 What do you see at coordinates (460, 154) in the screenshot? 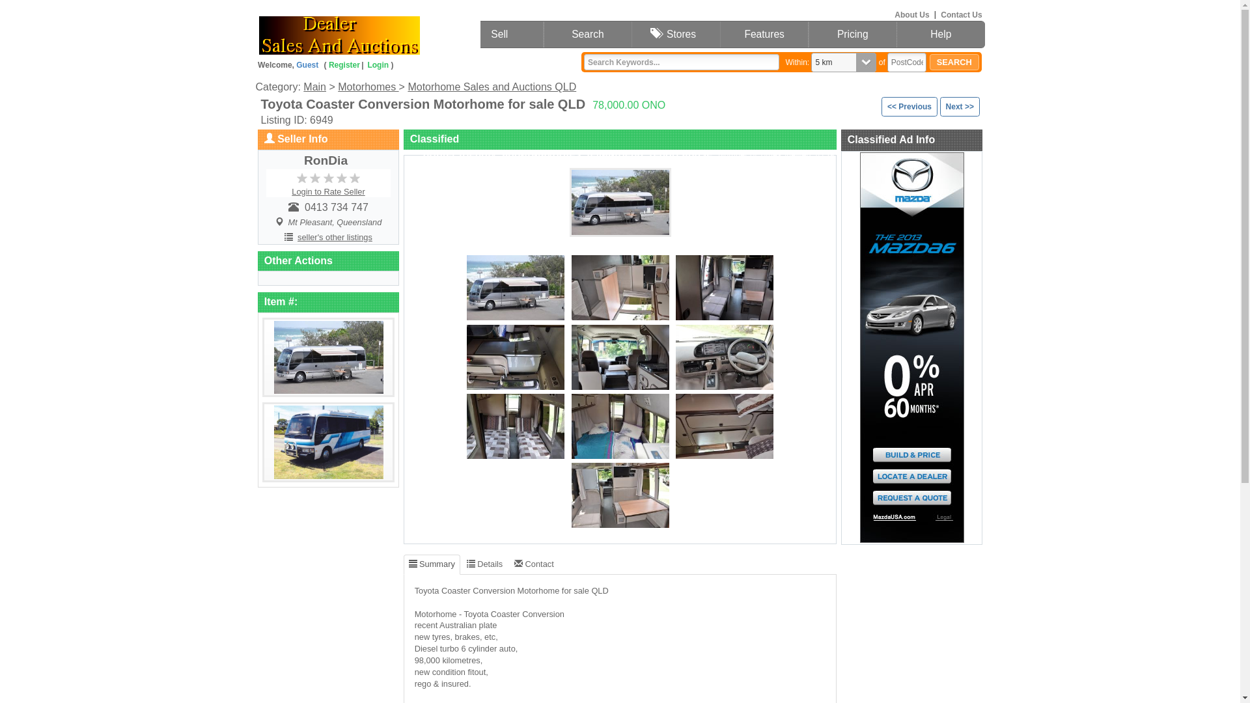
I see `printer friendly` at bounding box center [460, 154].